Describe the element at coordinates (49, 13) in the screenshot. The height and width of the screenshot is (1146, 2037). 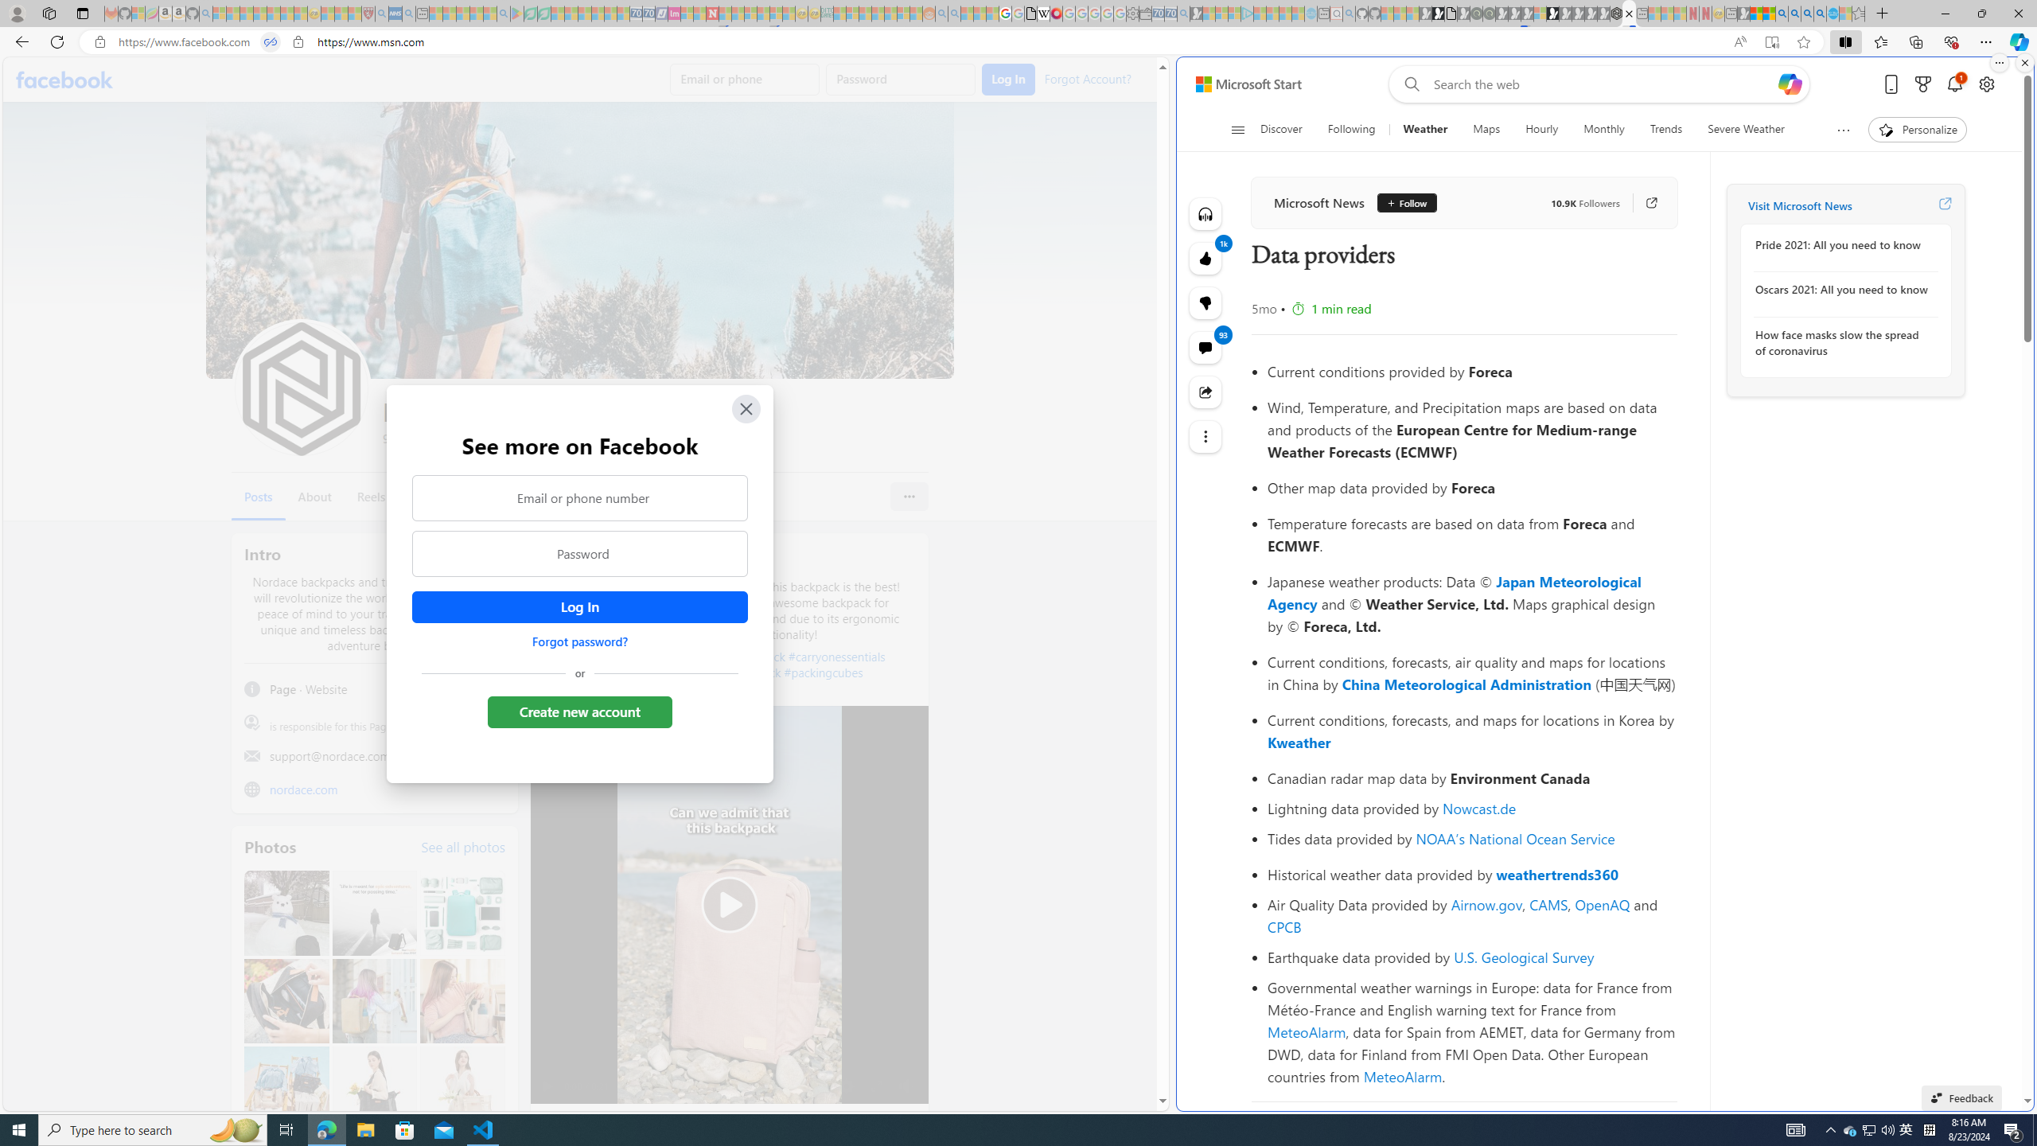
I see `Workspaces` at that location.